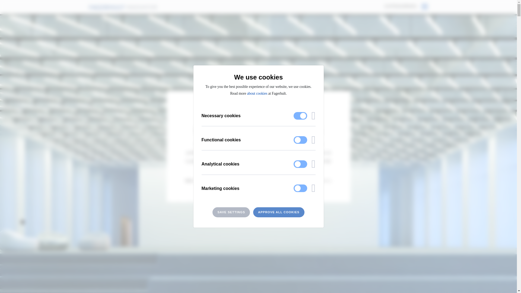 Image resolution: width=521 pixels, height=293 pixels. What do you see at coordinates (279, 212) in the screenshot?
I see `APPROVE ALL COOKIES` at bounding box center [279, 212].